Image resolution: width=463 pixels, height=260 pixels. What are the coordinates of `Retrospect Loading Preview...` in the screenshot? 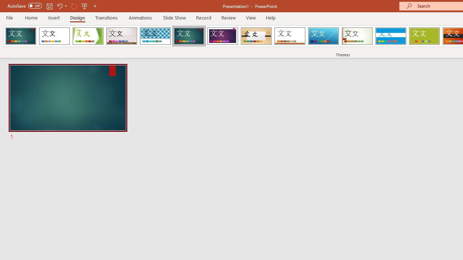 It's located at (290, 36).